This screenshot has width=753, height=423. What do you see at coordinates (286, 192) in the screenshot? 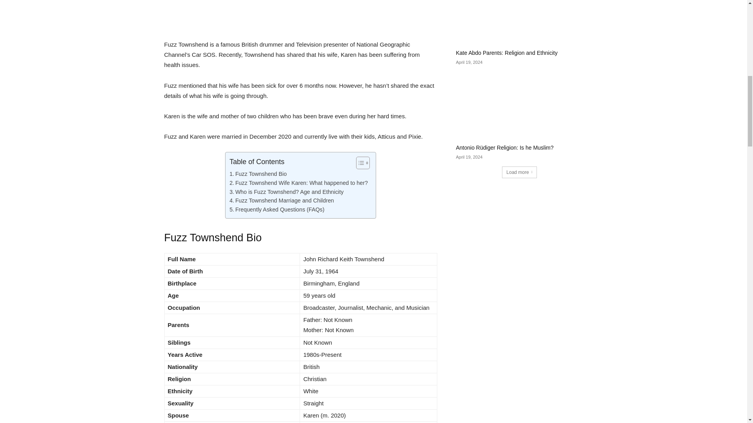
I see `Who is Fuzz Townshend? Age and Ethnicity` at bounding box center [286, 192].